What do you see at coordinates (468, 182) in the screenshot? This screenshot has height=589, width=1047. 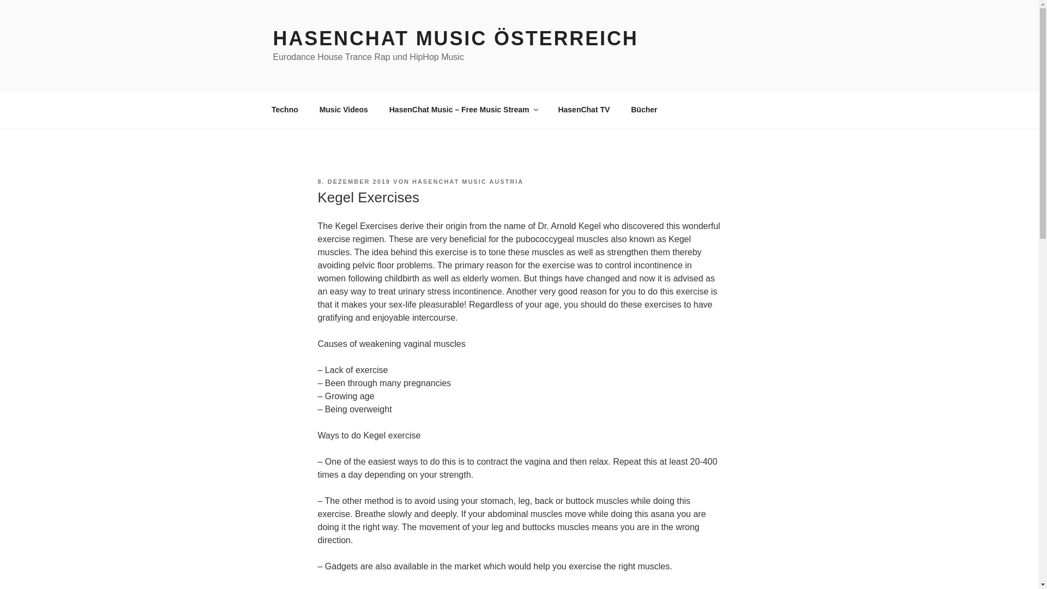 I see `HASENCHAT MUSIC AUSTRIA` at bounding box center [468, 182].